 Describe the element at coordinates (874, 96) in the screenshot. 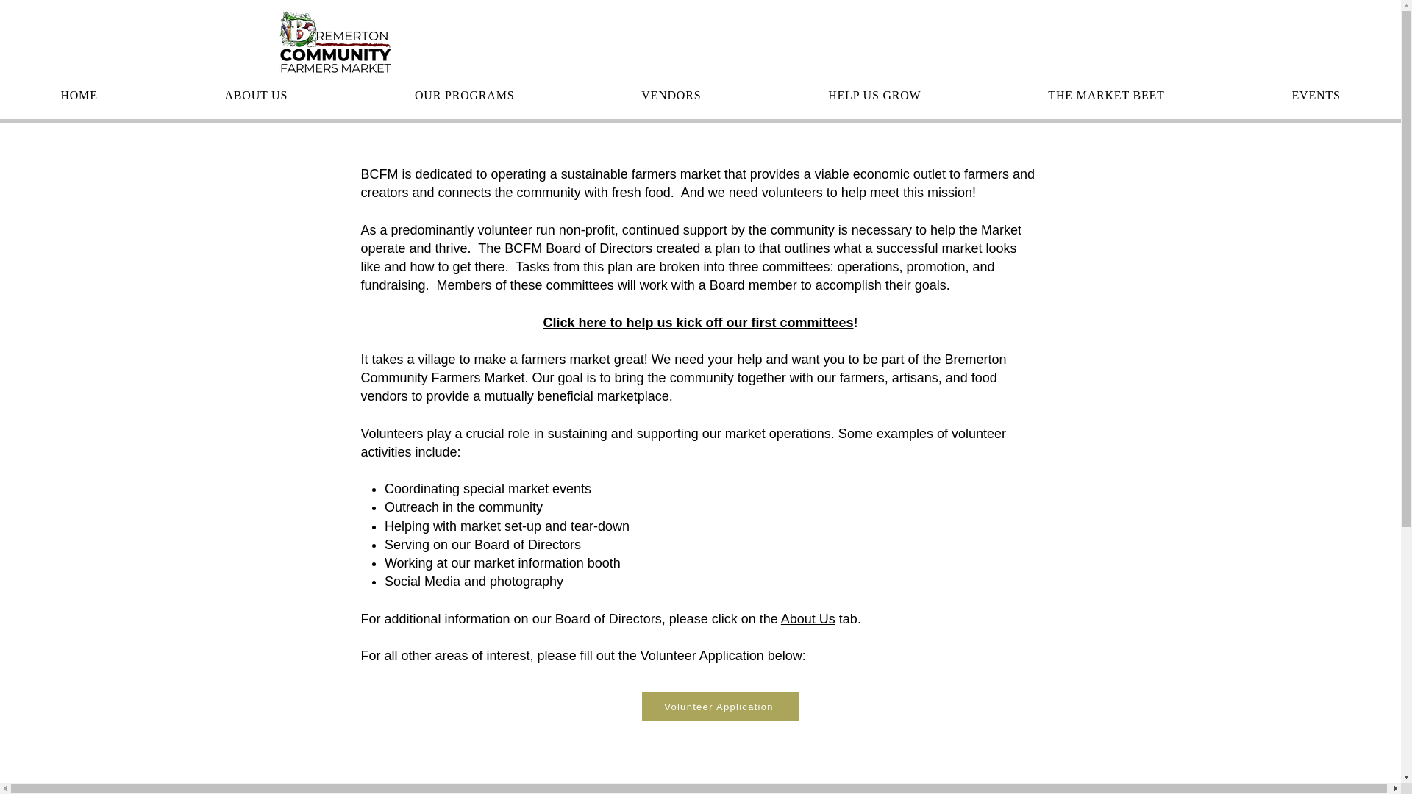

I see `HELP US GROW` at that location.